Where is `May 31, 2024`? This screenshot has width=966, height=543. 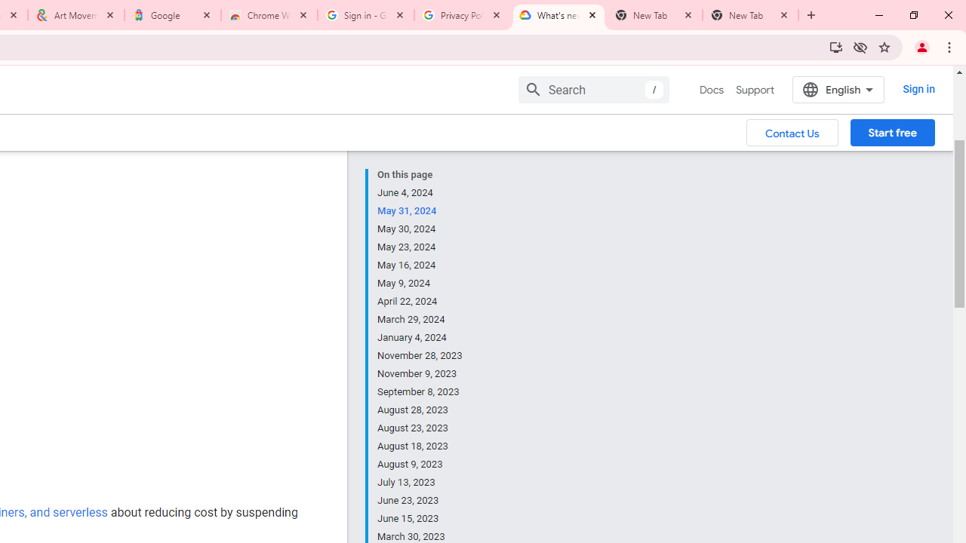
May 31, 2024 is located at coordinates (420, 211).